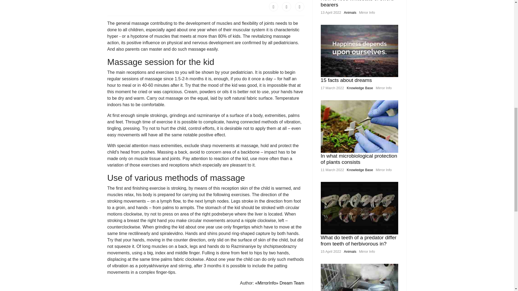  I want to click on Knowledge Base, so click(360, 170).